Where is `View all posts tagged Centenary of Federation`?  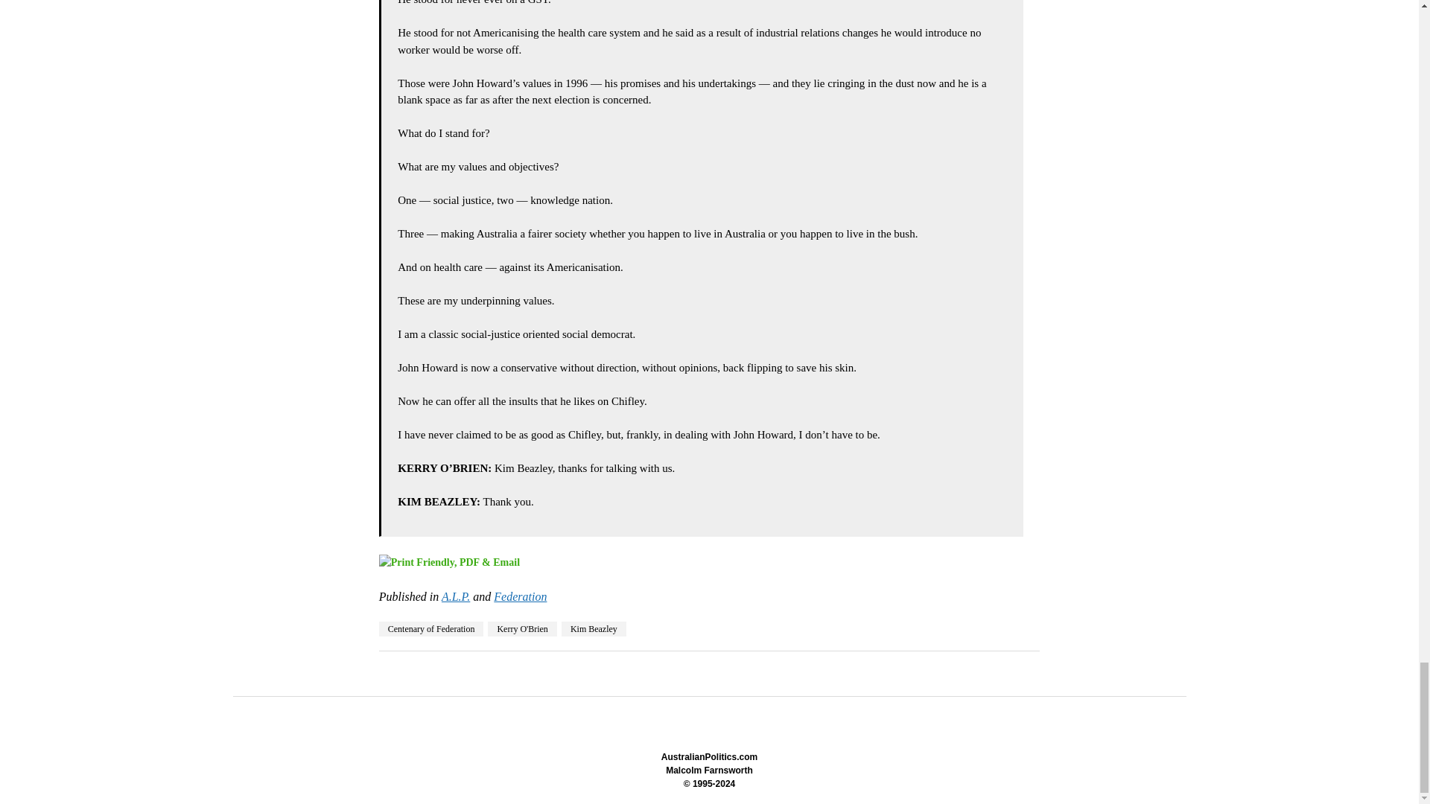
View all posts tagged Centenary of Federation is located at coordinates (431, 628).